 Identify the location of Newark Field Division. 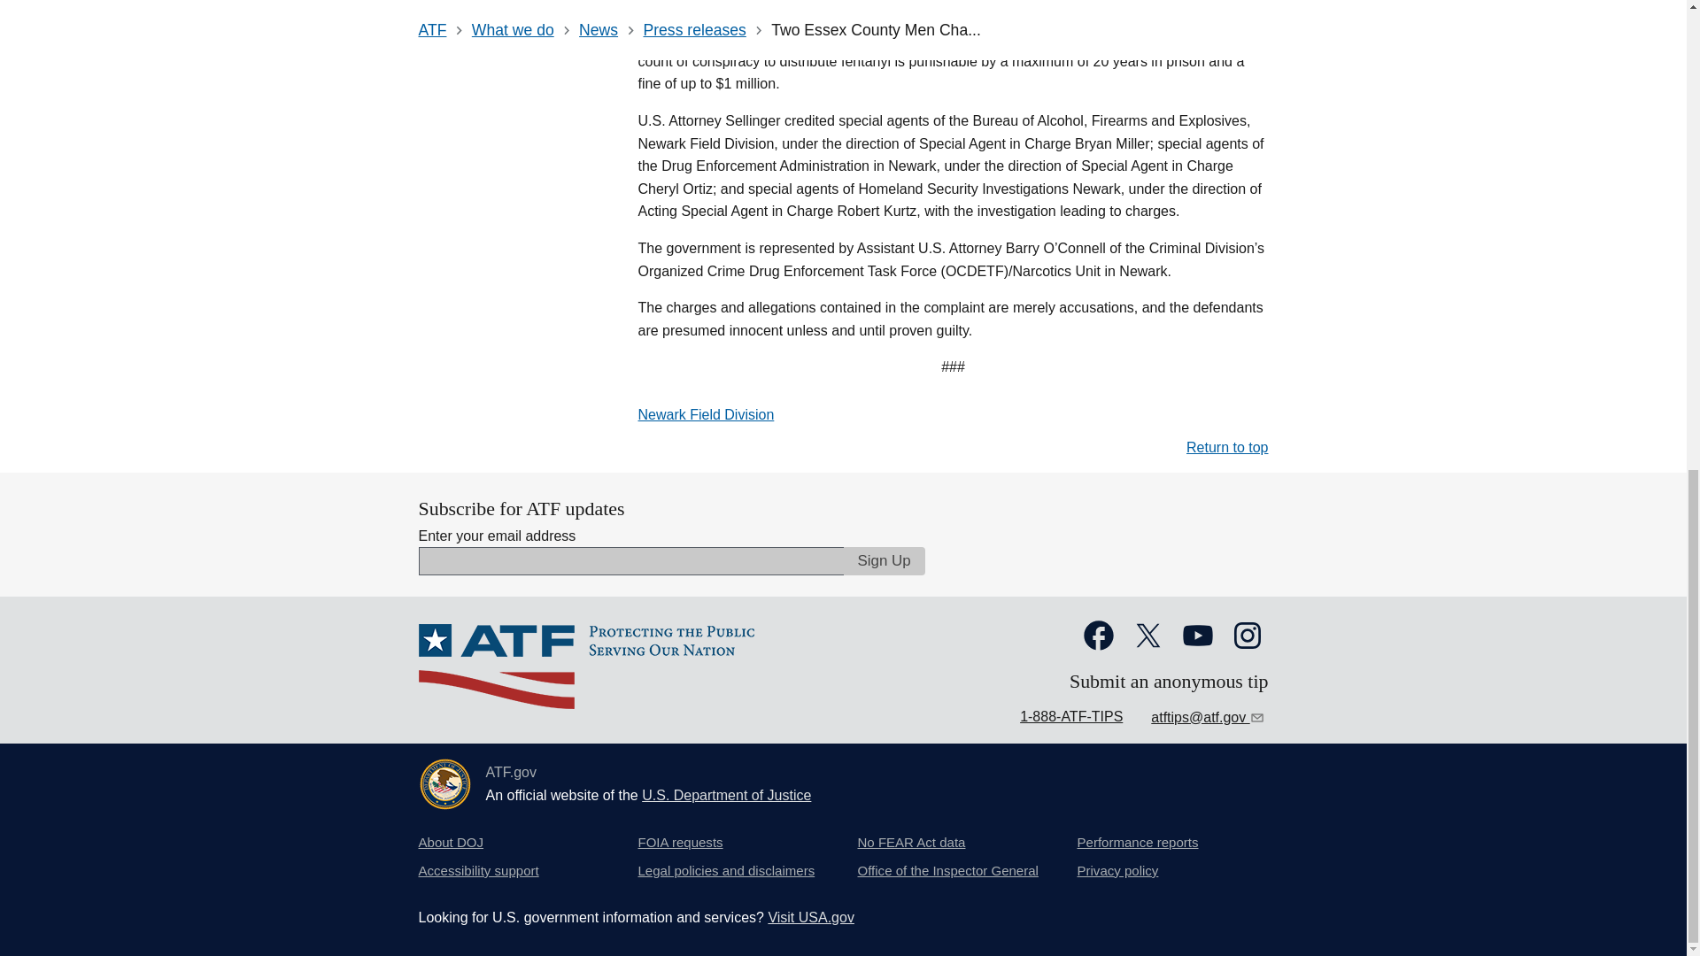
(705, 414).